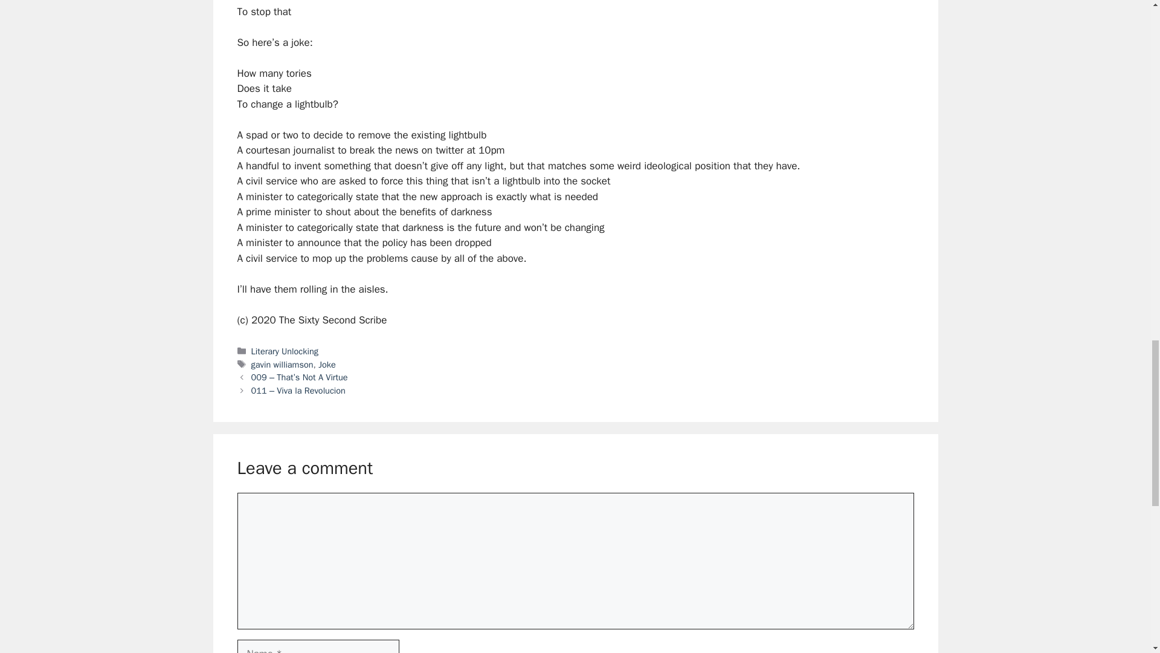  Describe the element at coordinates (282, 365) in the screenshot. I see `gavin williamson` at that location.